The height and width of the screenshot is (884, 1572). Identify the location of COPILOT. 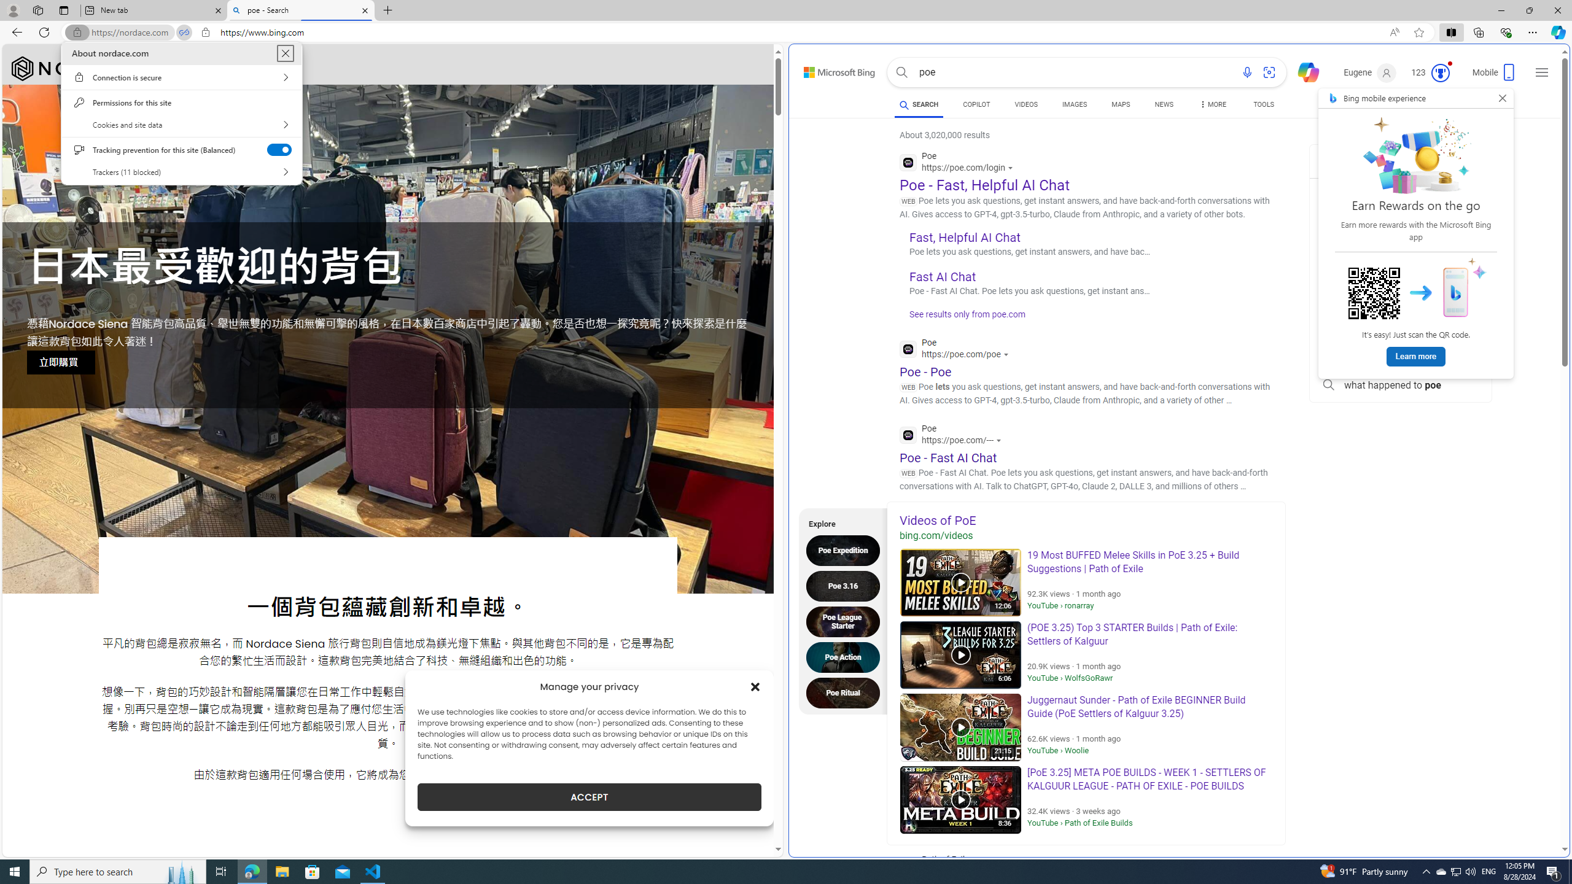
(976, 106).